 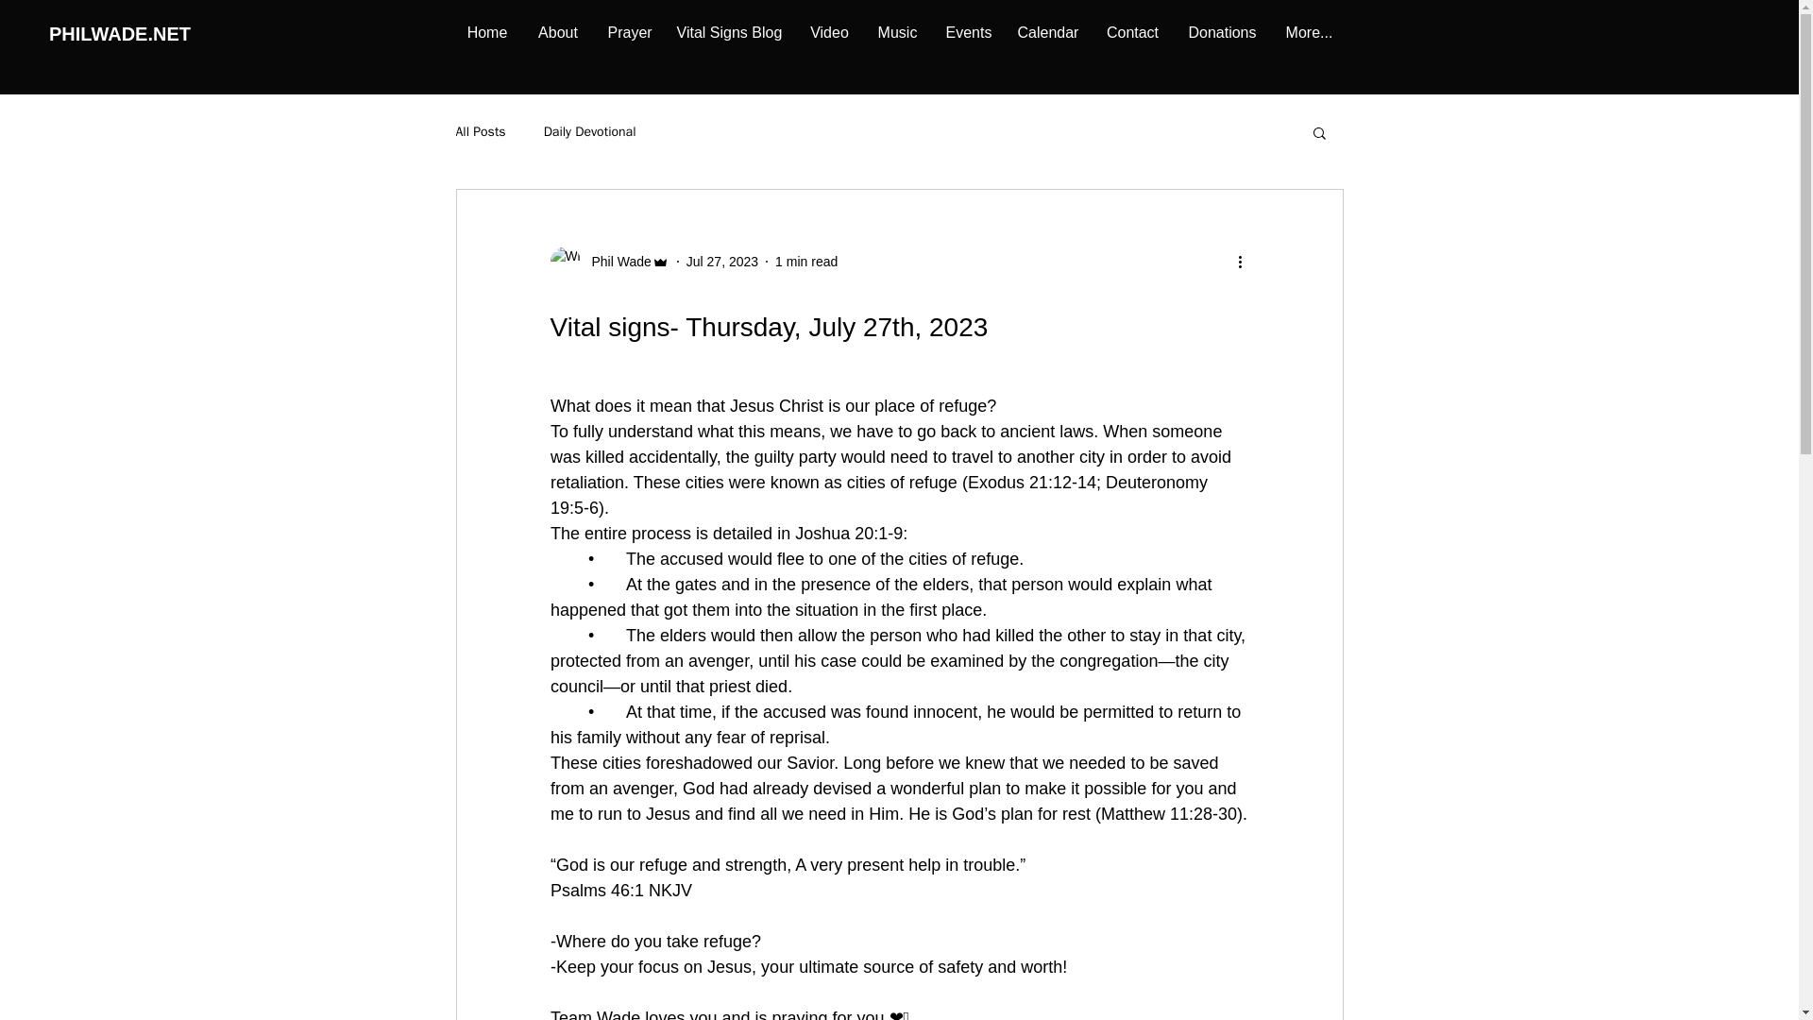 What do you see at coordinates (608, 261) in the screenshot?
I see `Phil Wade` at bounding box center [608, 261].